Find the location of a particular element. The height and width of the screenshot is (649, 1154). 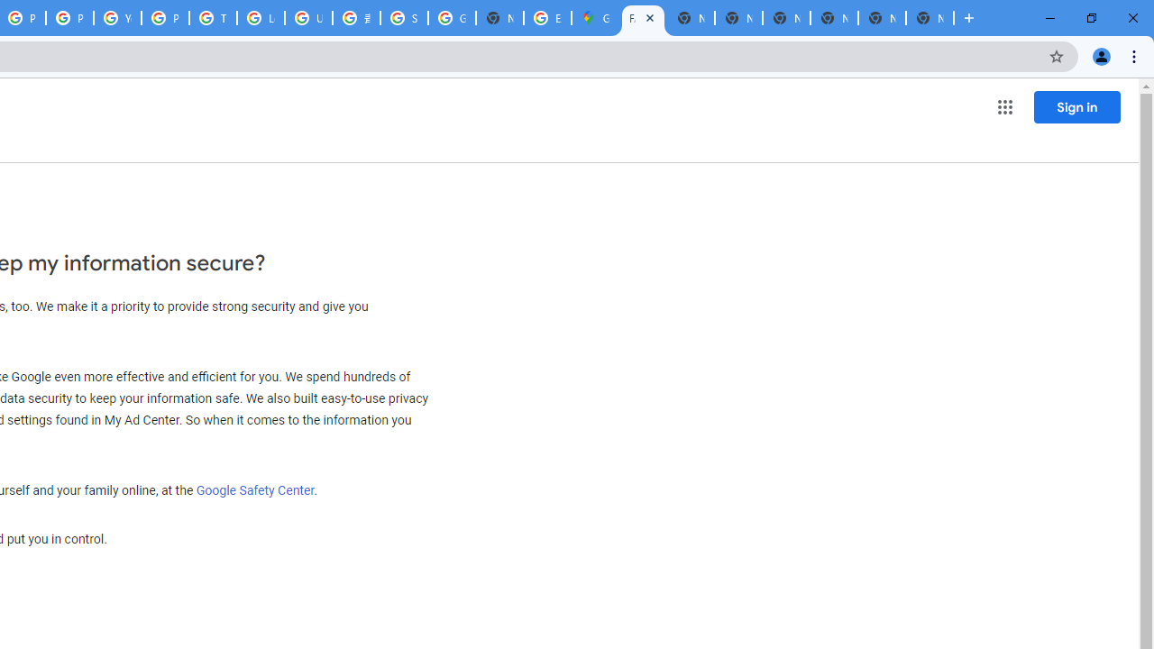

YouTube is located at coordinates (117, 18).